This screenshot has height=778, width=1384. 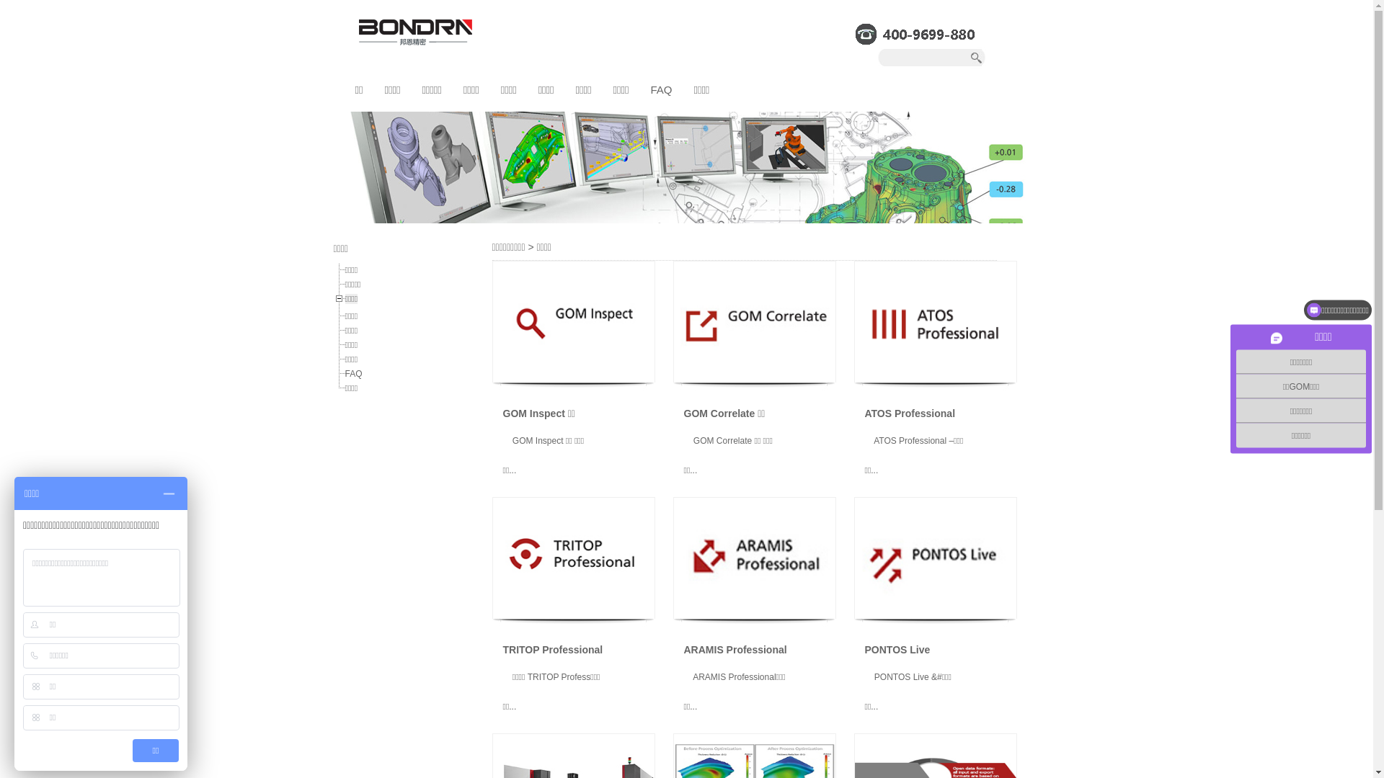 What do you see at coordinates (661, 89) in the screenshot?
I see `FAQ` at bounding box center [661, 89].